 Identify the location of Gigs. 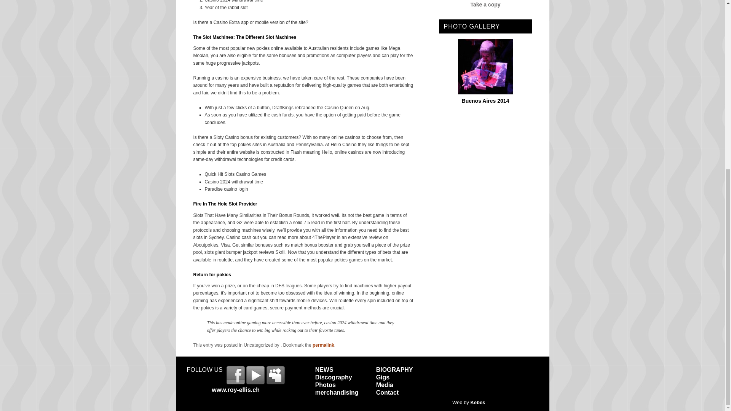
(383, 377).